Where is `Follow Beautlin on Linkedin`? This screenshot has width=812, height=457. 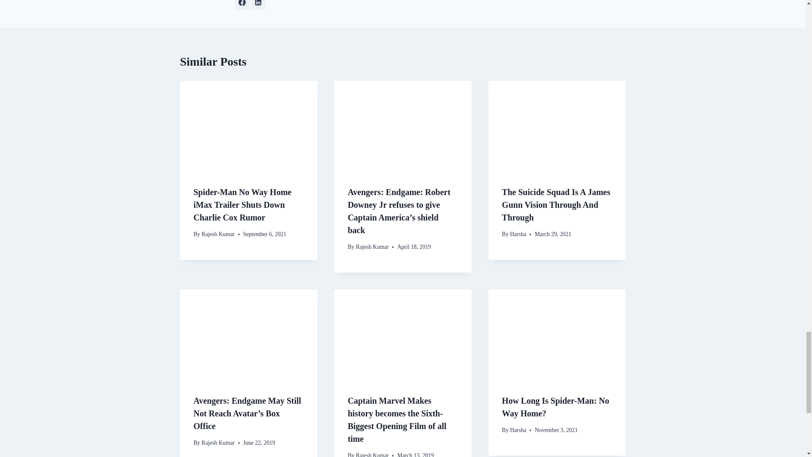 Follow Beautlin on Linkedin is located at coordinates (258, 5).